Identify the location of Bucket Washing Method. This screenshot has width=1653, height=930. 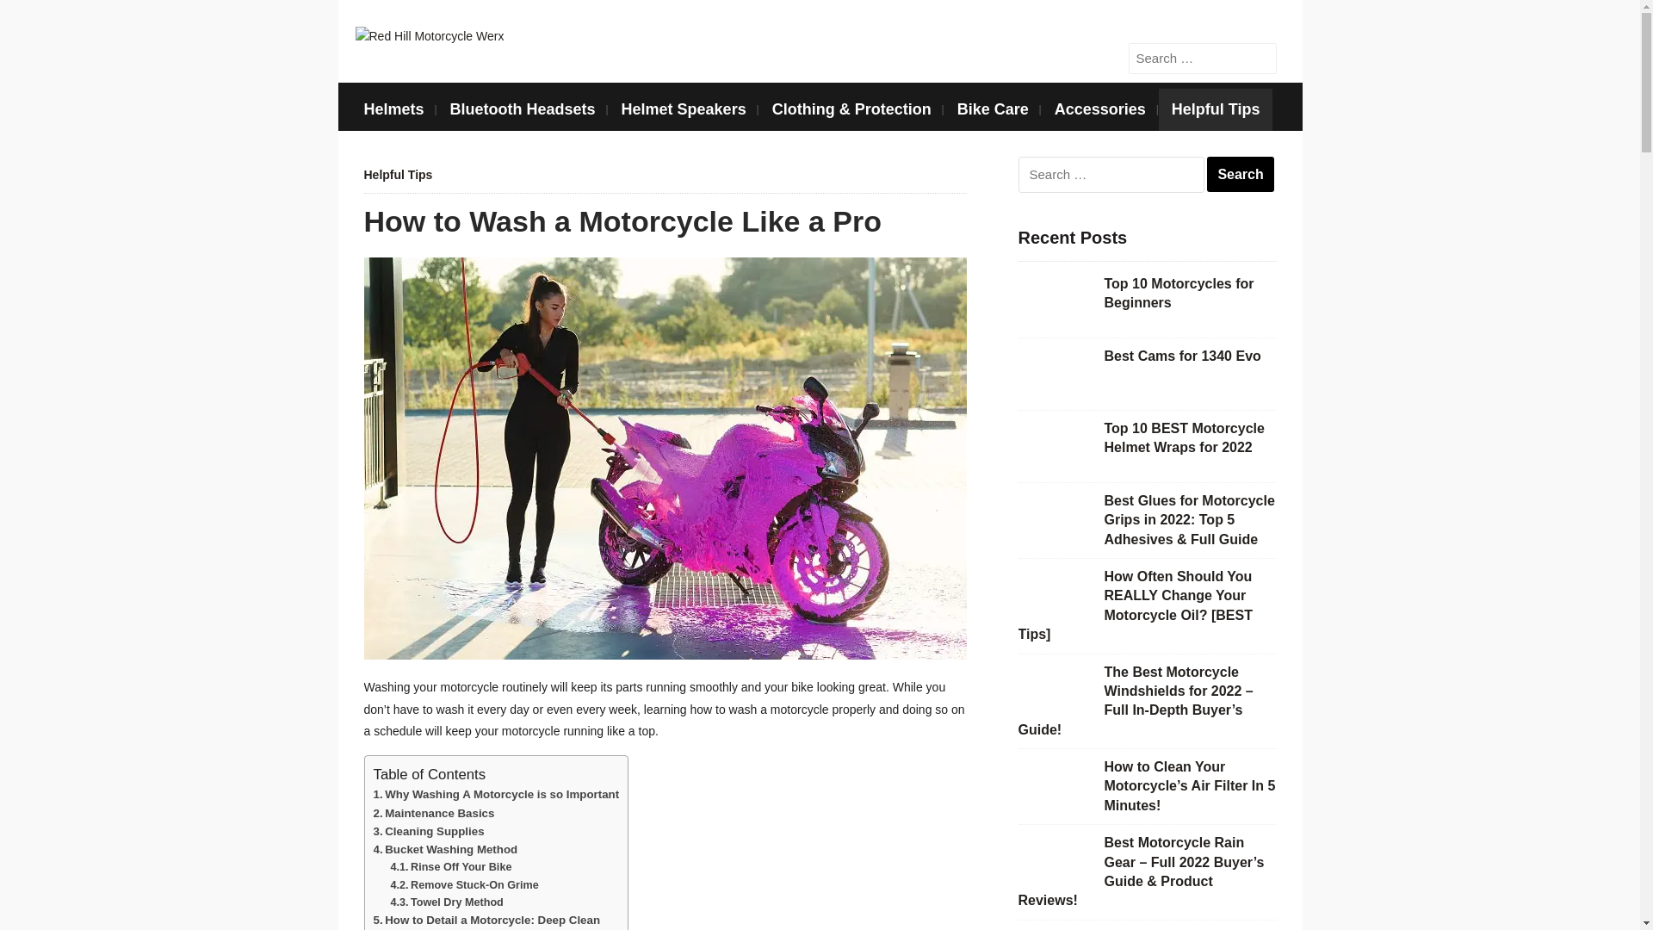
(446, 849).